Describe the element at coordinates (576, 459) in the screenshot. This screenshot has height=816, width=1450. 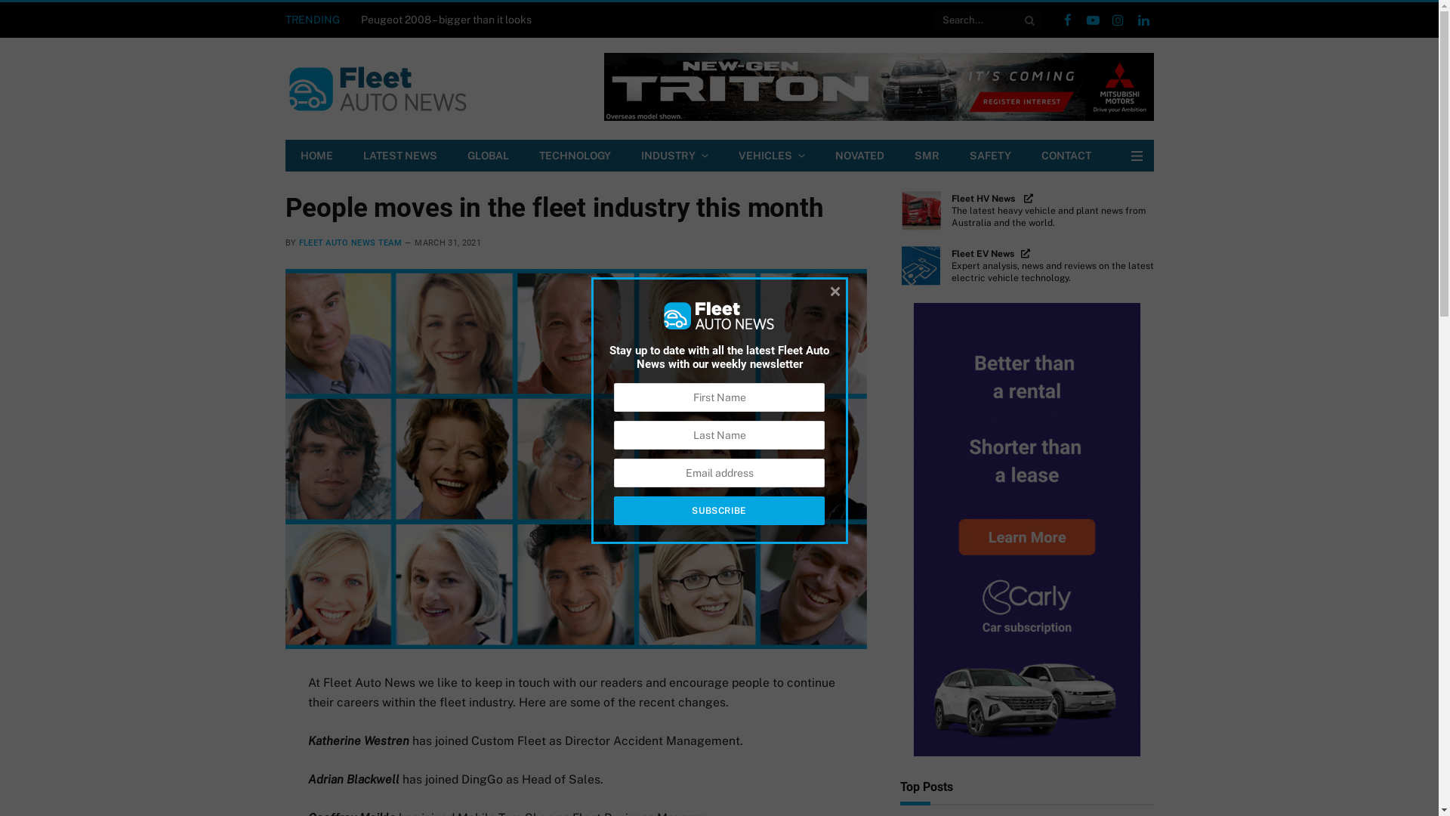
I see `People moves in the fleet industry this month` at that location.